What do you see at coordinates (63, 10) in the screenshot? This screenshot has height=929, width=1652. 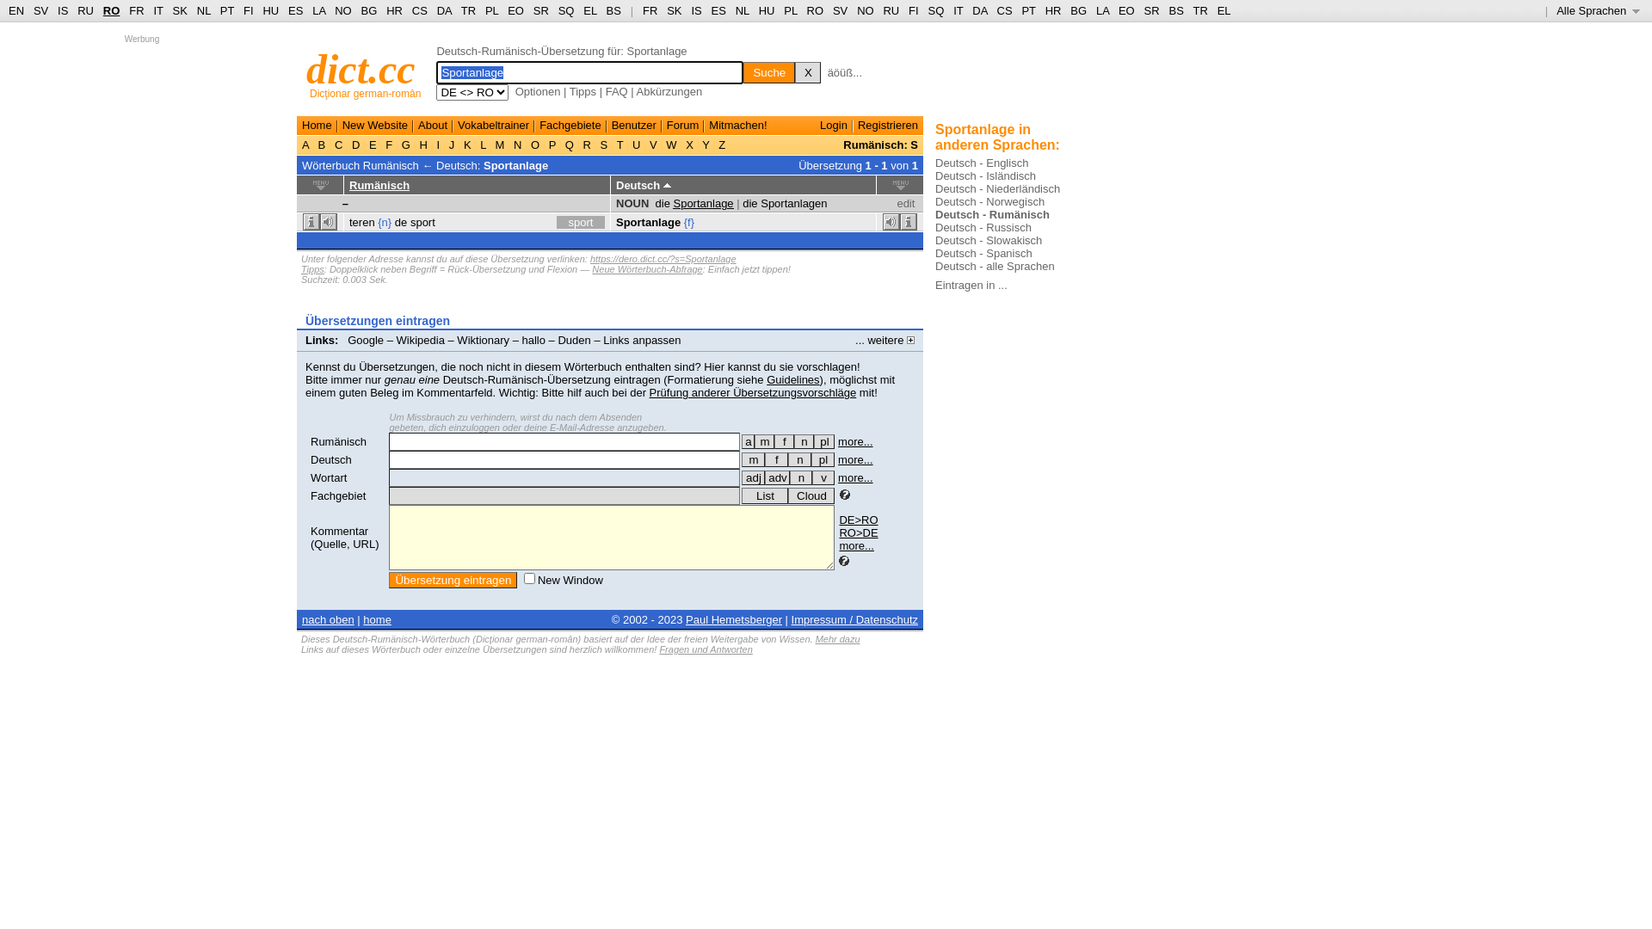 I see `IS` at bounding box center [63, 10].